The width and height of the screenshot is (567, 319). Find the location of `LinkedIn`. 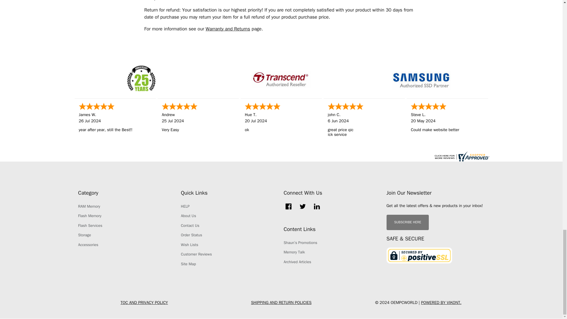

LinkedIn is located at coordinates (317, 206).